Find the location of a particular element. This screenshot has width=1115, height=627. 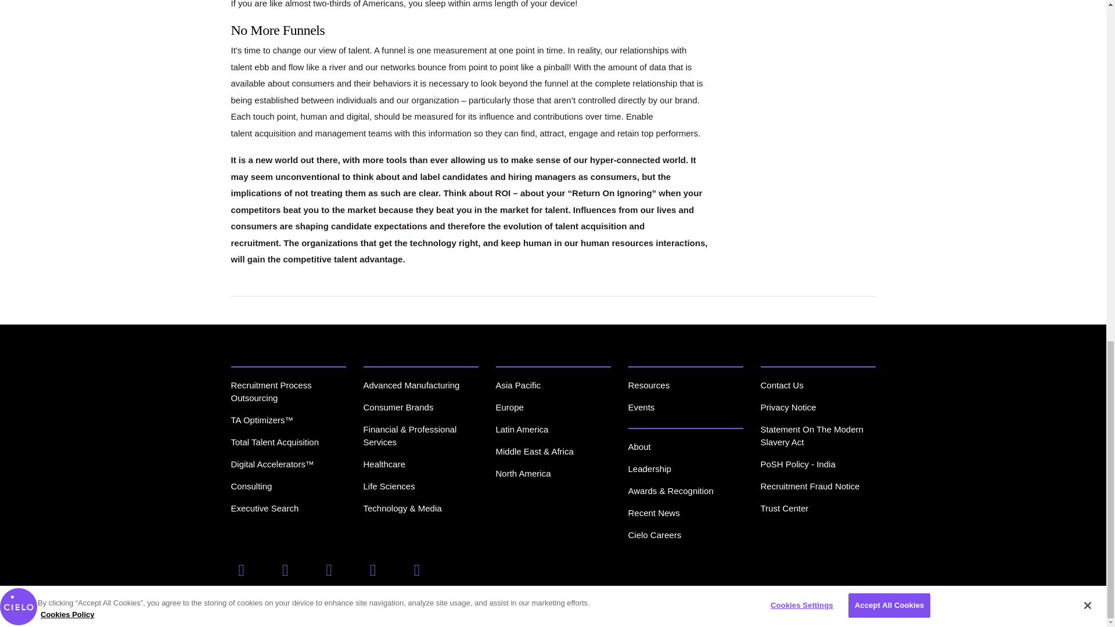

Resources is located at coordinates (649, 384).